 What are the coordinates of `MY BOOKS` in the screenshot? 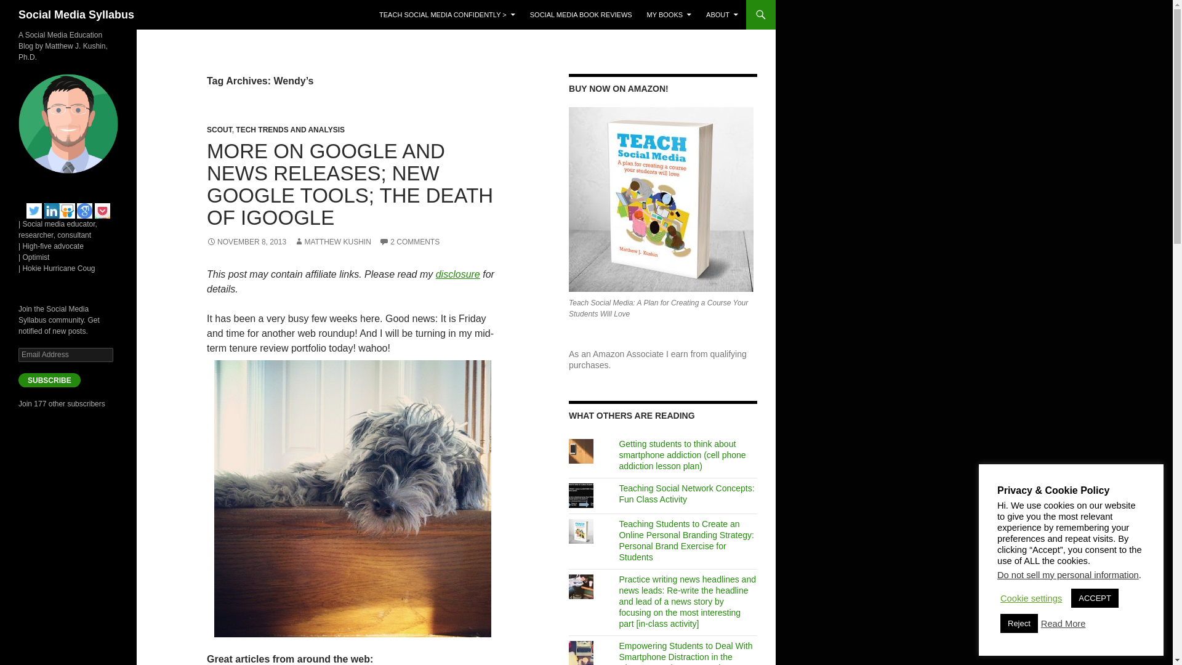 It's located at (669, 15).